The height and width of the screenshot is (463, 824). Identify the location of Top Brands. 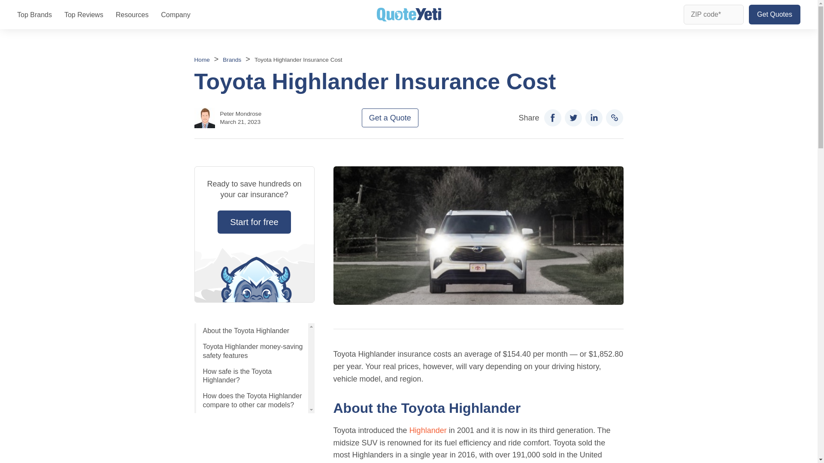
(34, 15).